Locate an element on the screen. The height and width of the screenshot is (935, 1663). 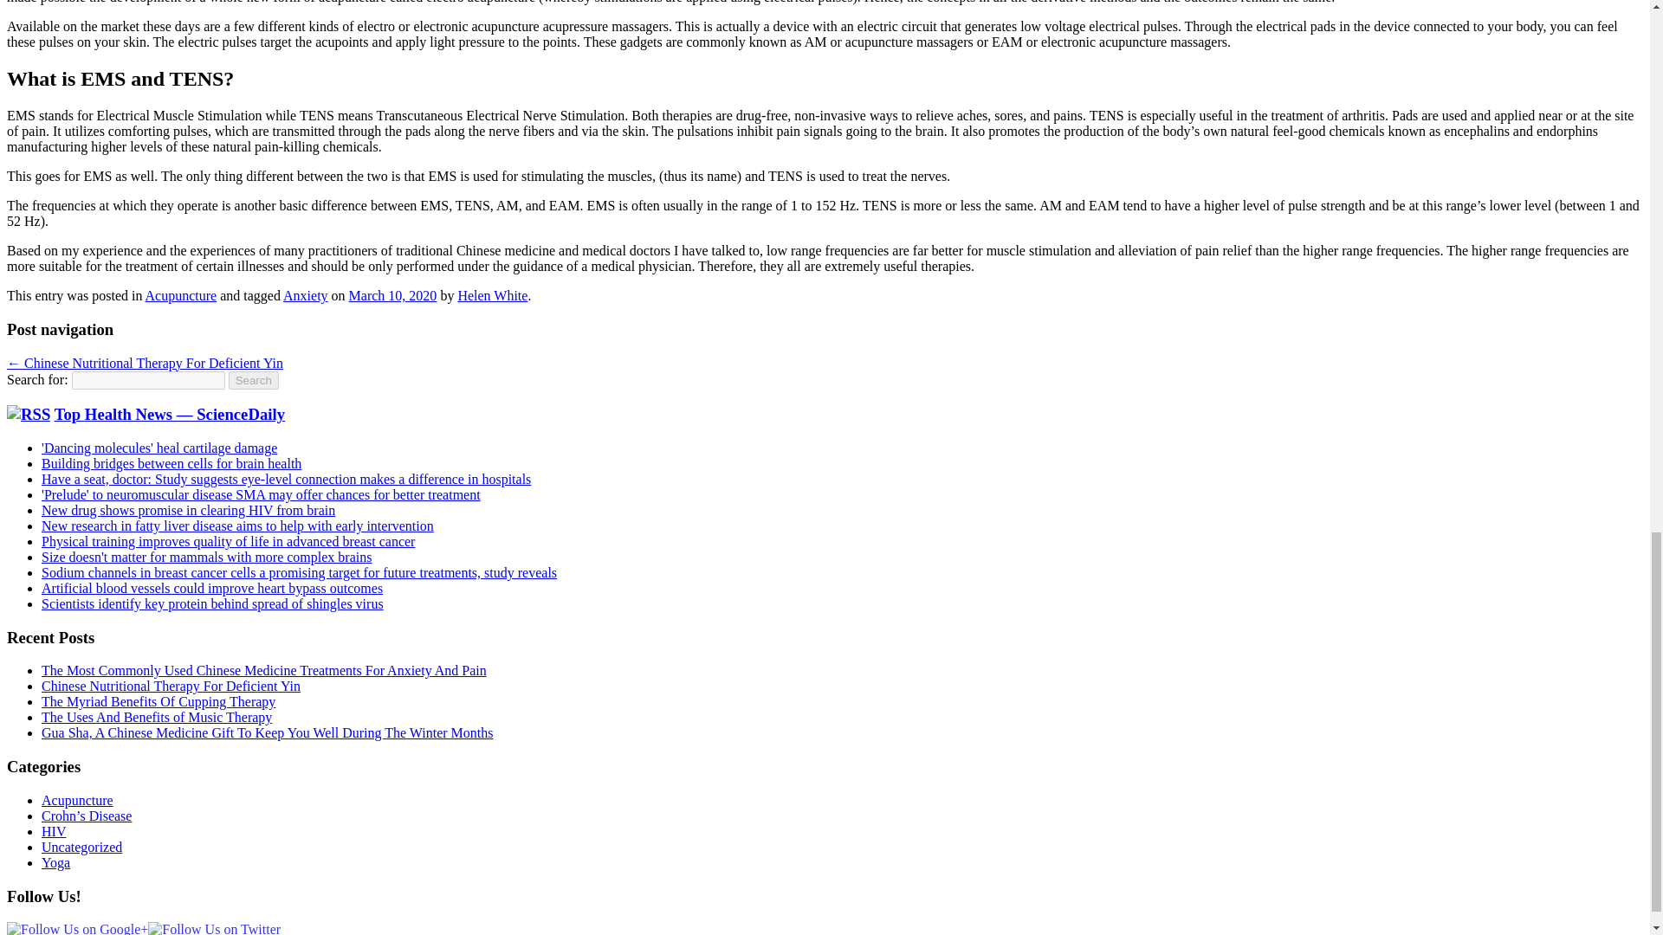
New drug shows promise in clearing HIV from brain is located at coordinates (189, 511).